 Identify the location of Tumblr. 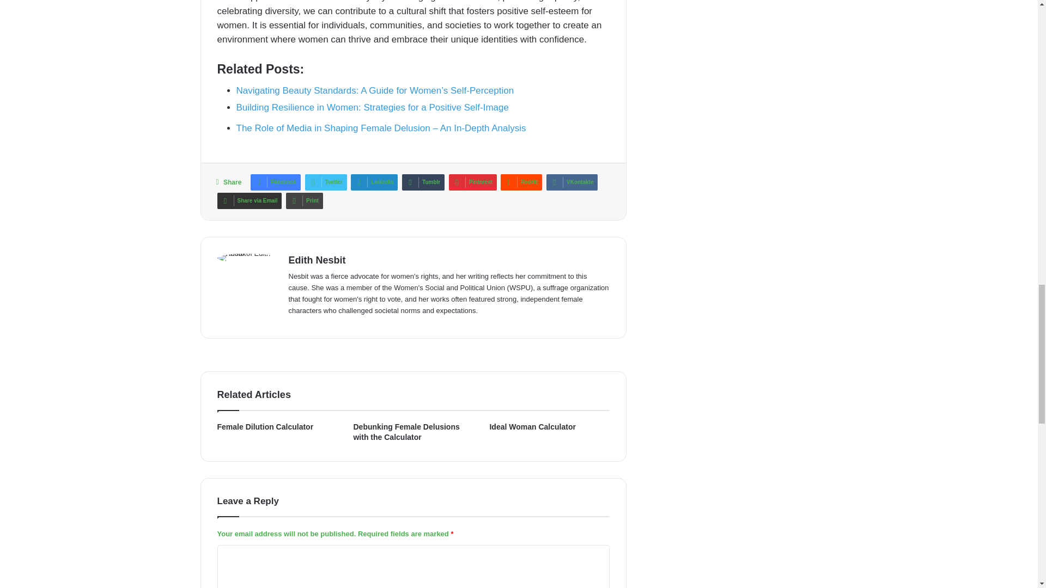
(423, 182).